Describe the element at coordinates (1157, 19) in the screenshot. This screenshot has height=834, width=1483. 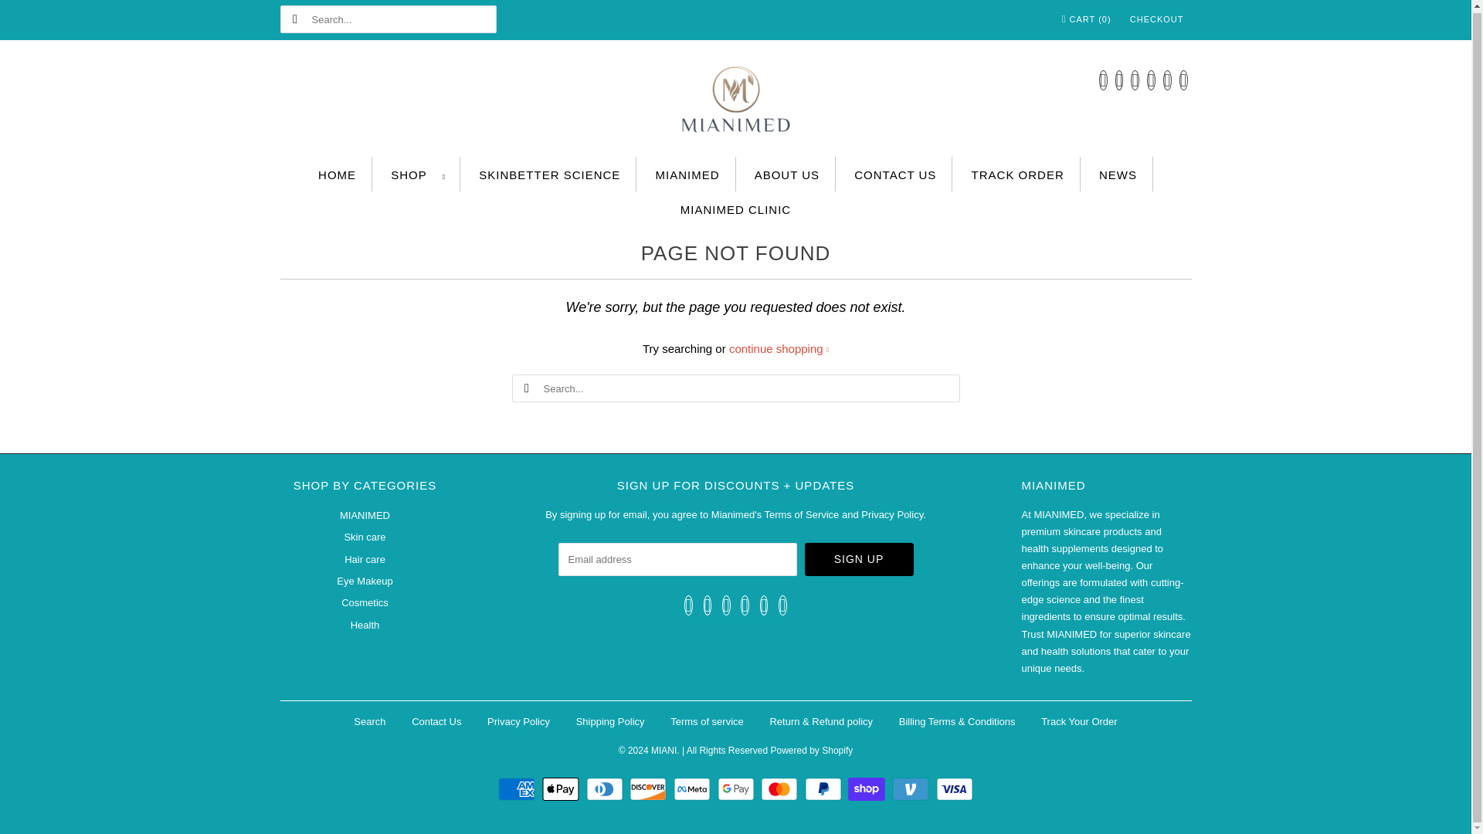
I see `CHECKOUT` at that location.